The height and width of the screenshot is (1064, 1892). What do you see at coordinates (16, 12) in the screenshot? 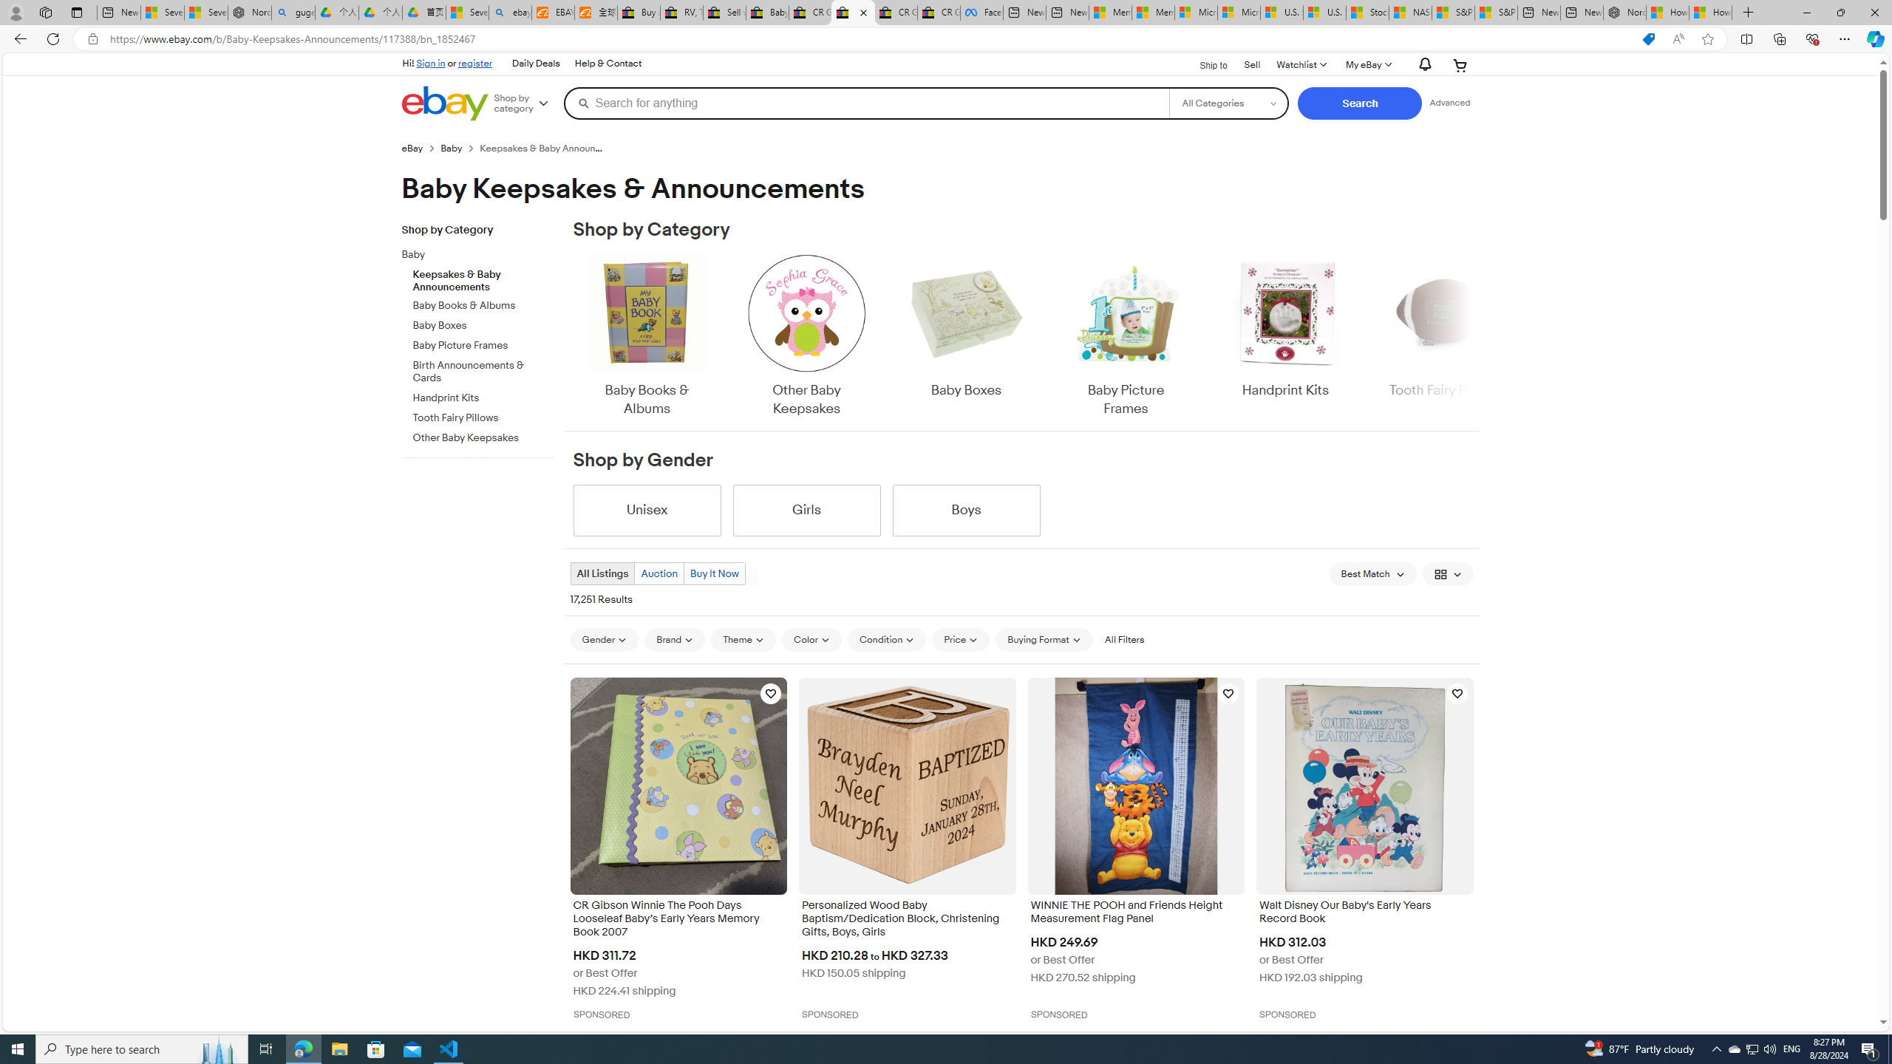
I see `Personal Profile` at bounding box center [16, 12].